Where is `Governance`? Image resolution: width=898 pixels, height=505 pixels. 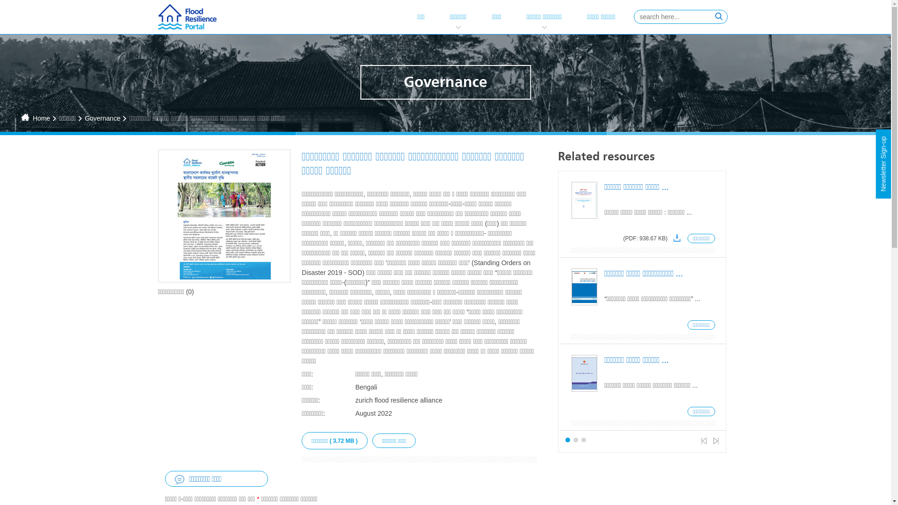 Governance is located at coordinates (102, 118).